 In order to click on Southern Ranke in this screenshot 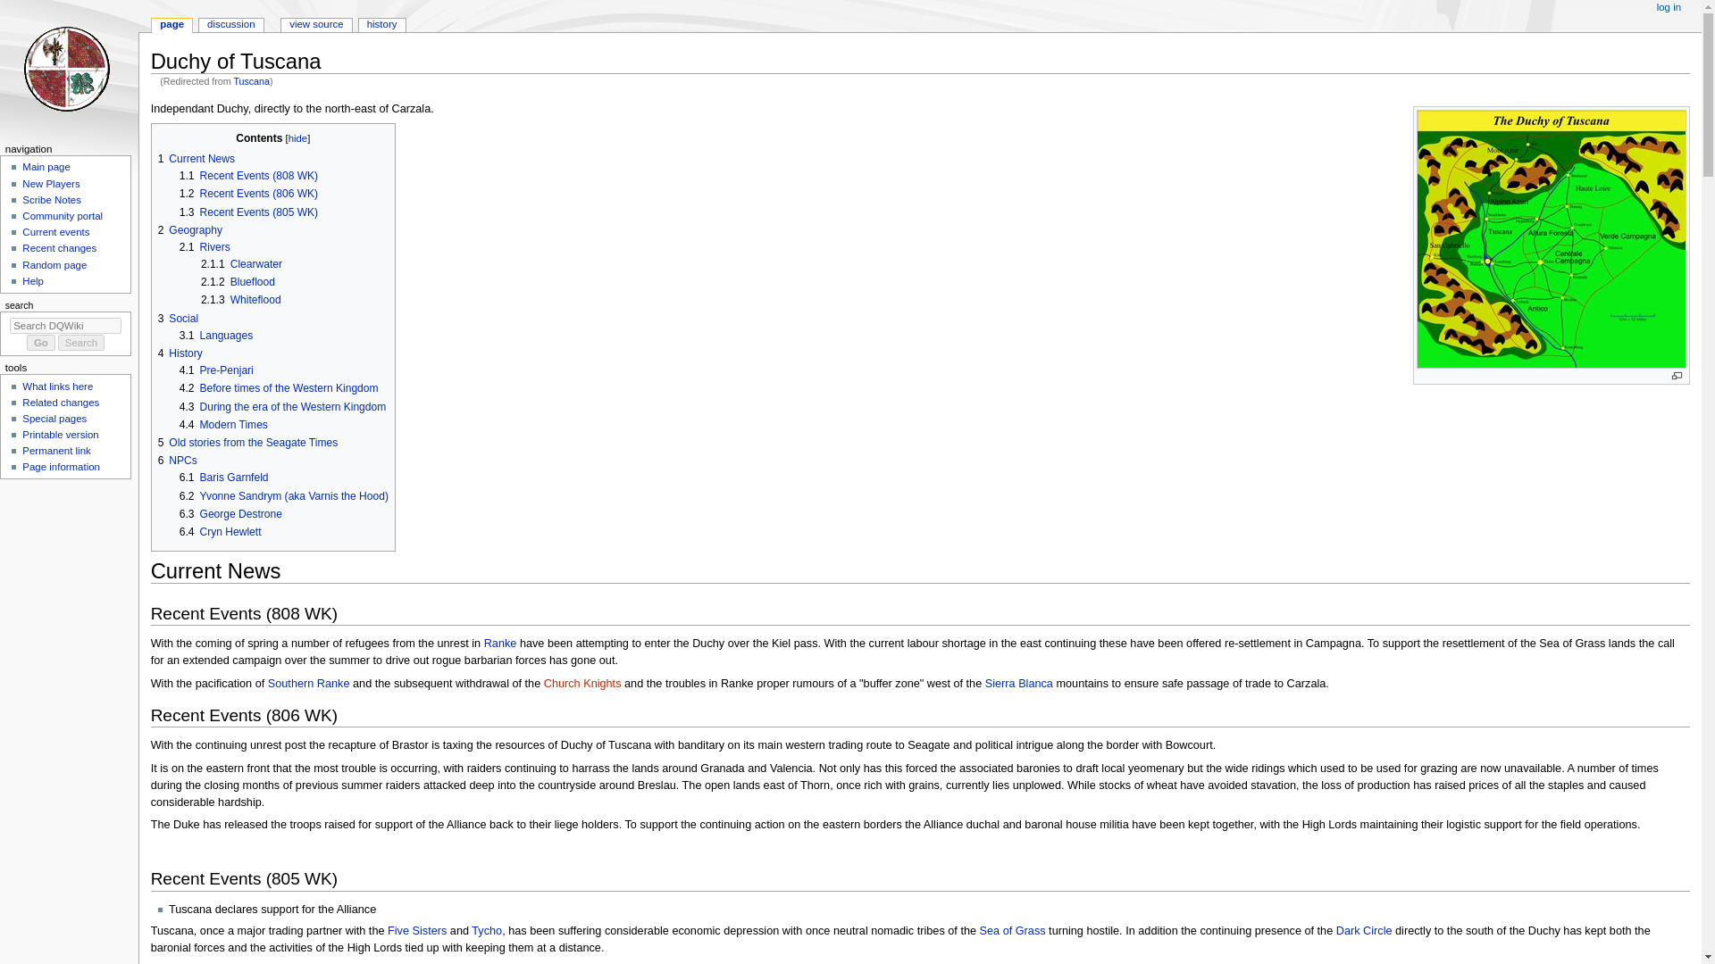, I will do `click(308, 684)`.